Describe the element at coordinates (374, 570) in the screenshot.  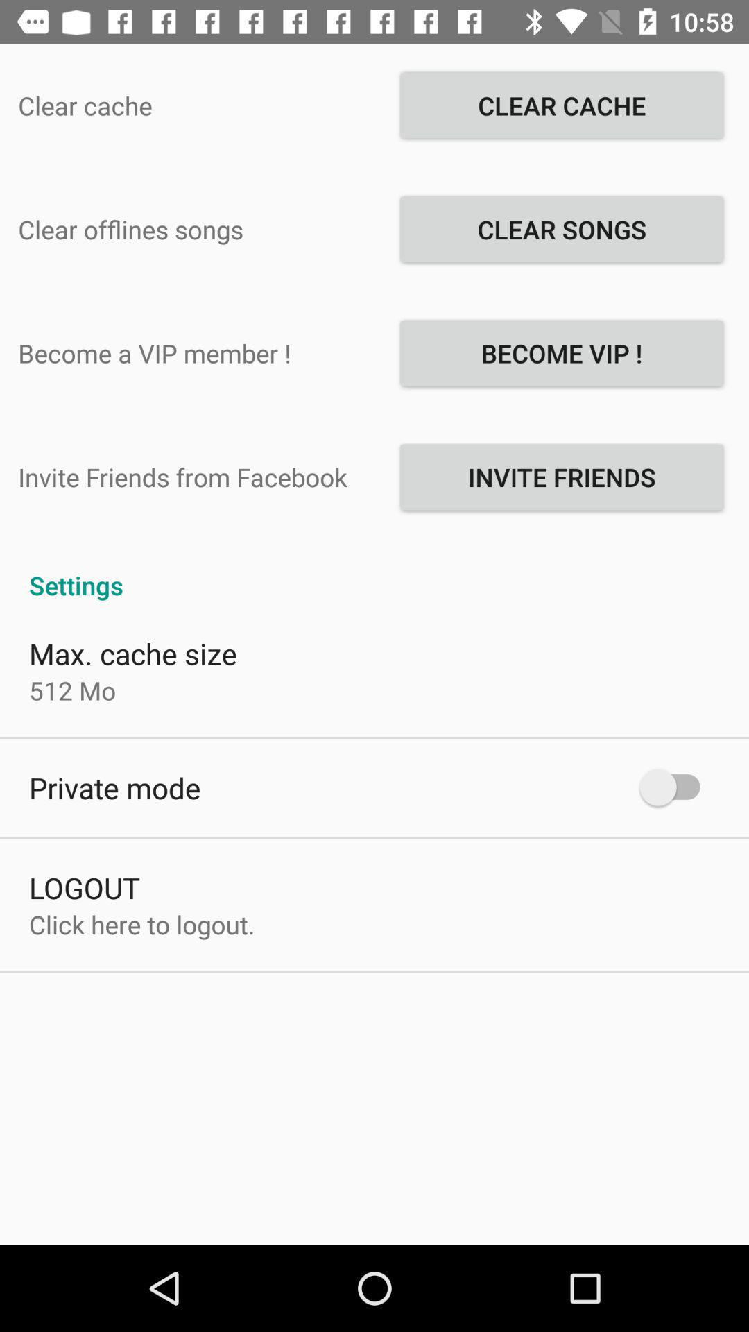
I see `click the button below the invite friends icon` at that location.